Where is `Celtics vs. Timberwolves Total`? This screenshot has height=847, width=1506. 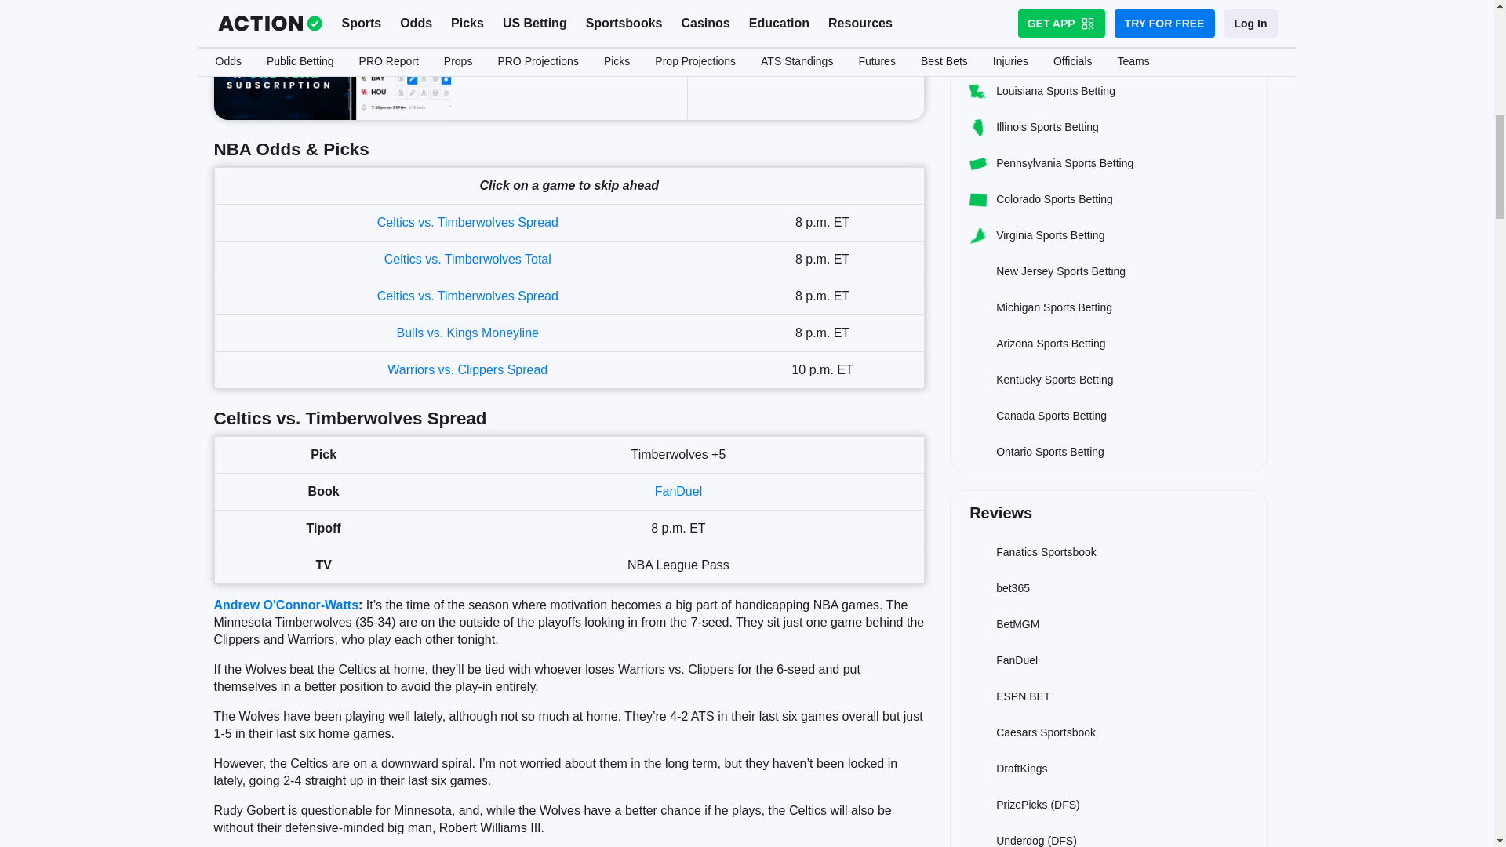 Celtics vs. Timberwolves Total is located at coordinates (467, 259).